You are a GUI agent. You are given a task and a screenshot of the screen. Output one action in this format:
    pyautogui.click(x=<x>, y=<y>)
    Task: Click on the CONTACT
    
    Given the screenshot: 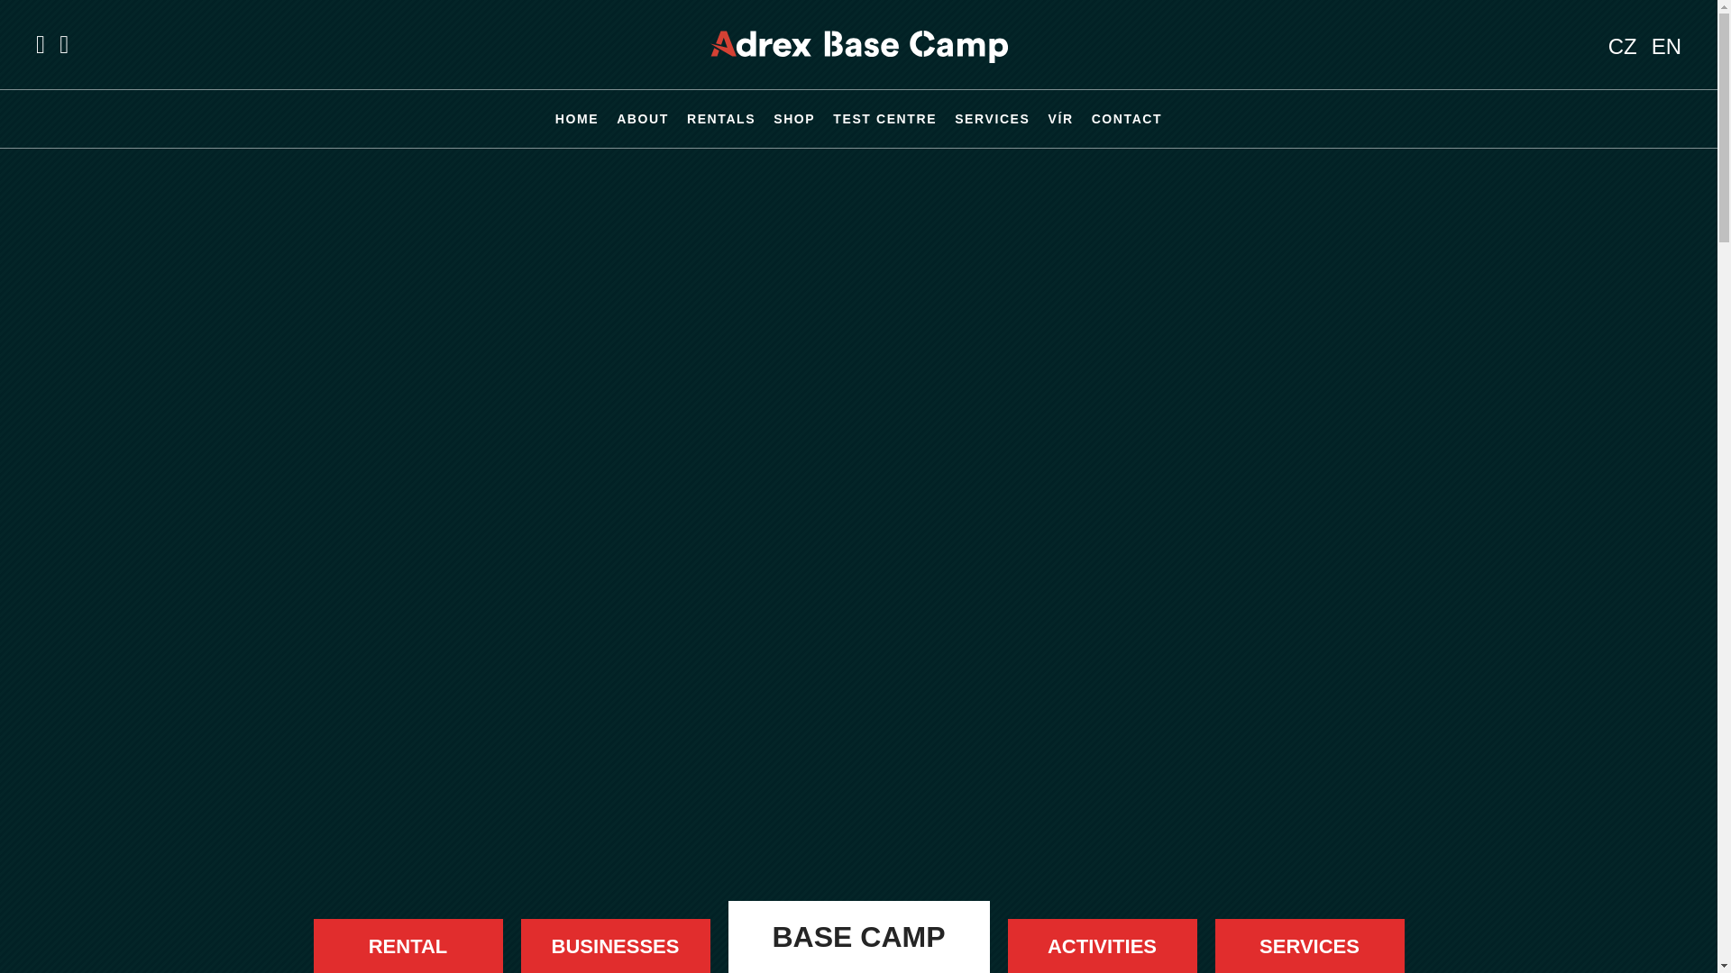 What is the action you would take?
    pyautogui.click(x=1127, y=119)
    